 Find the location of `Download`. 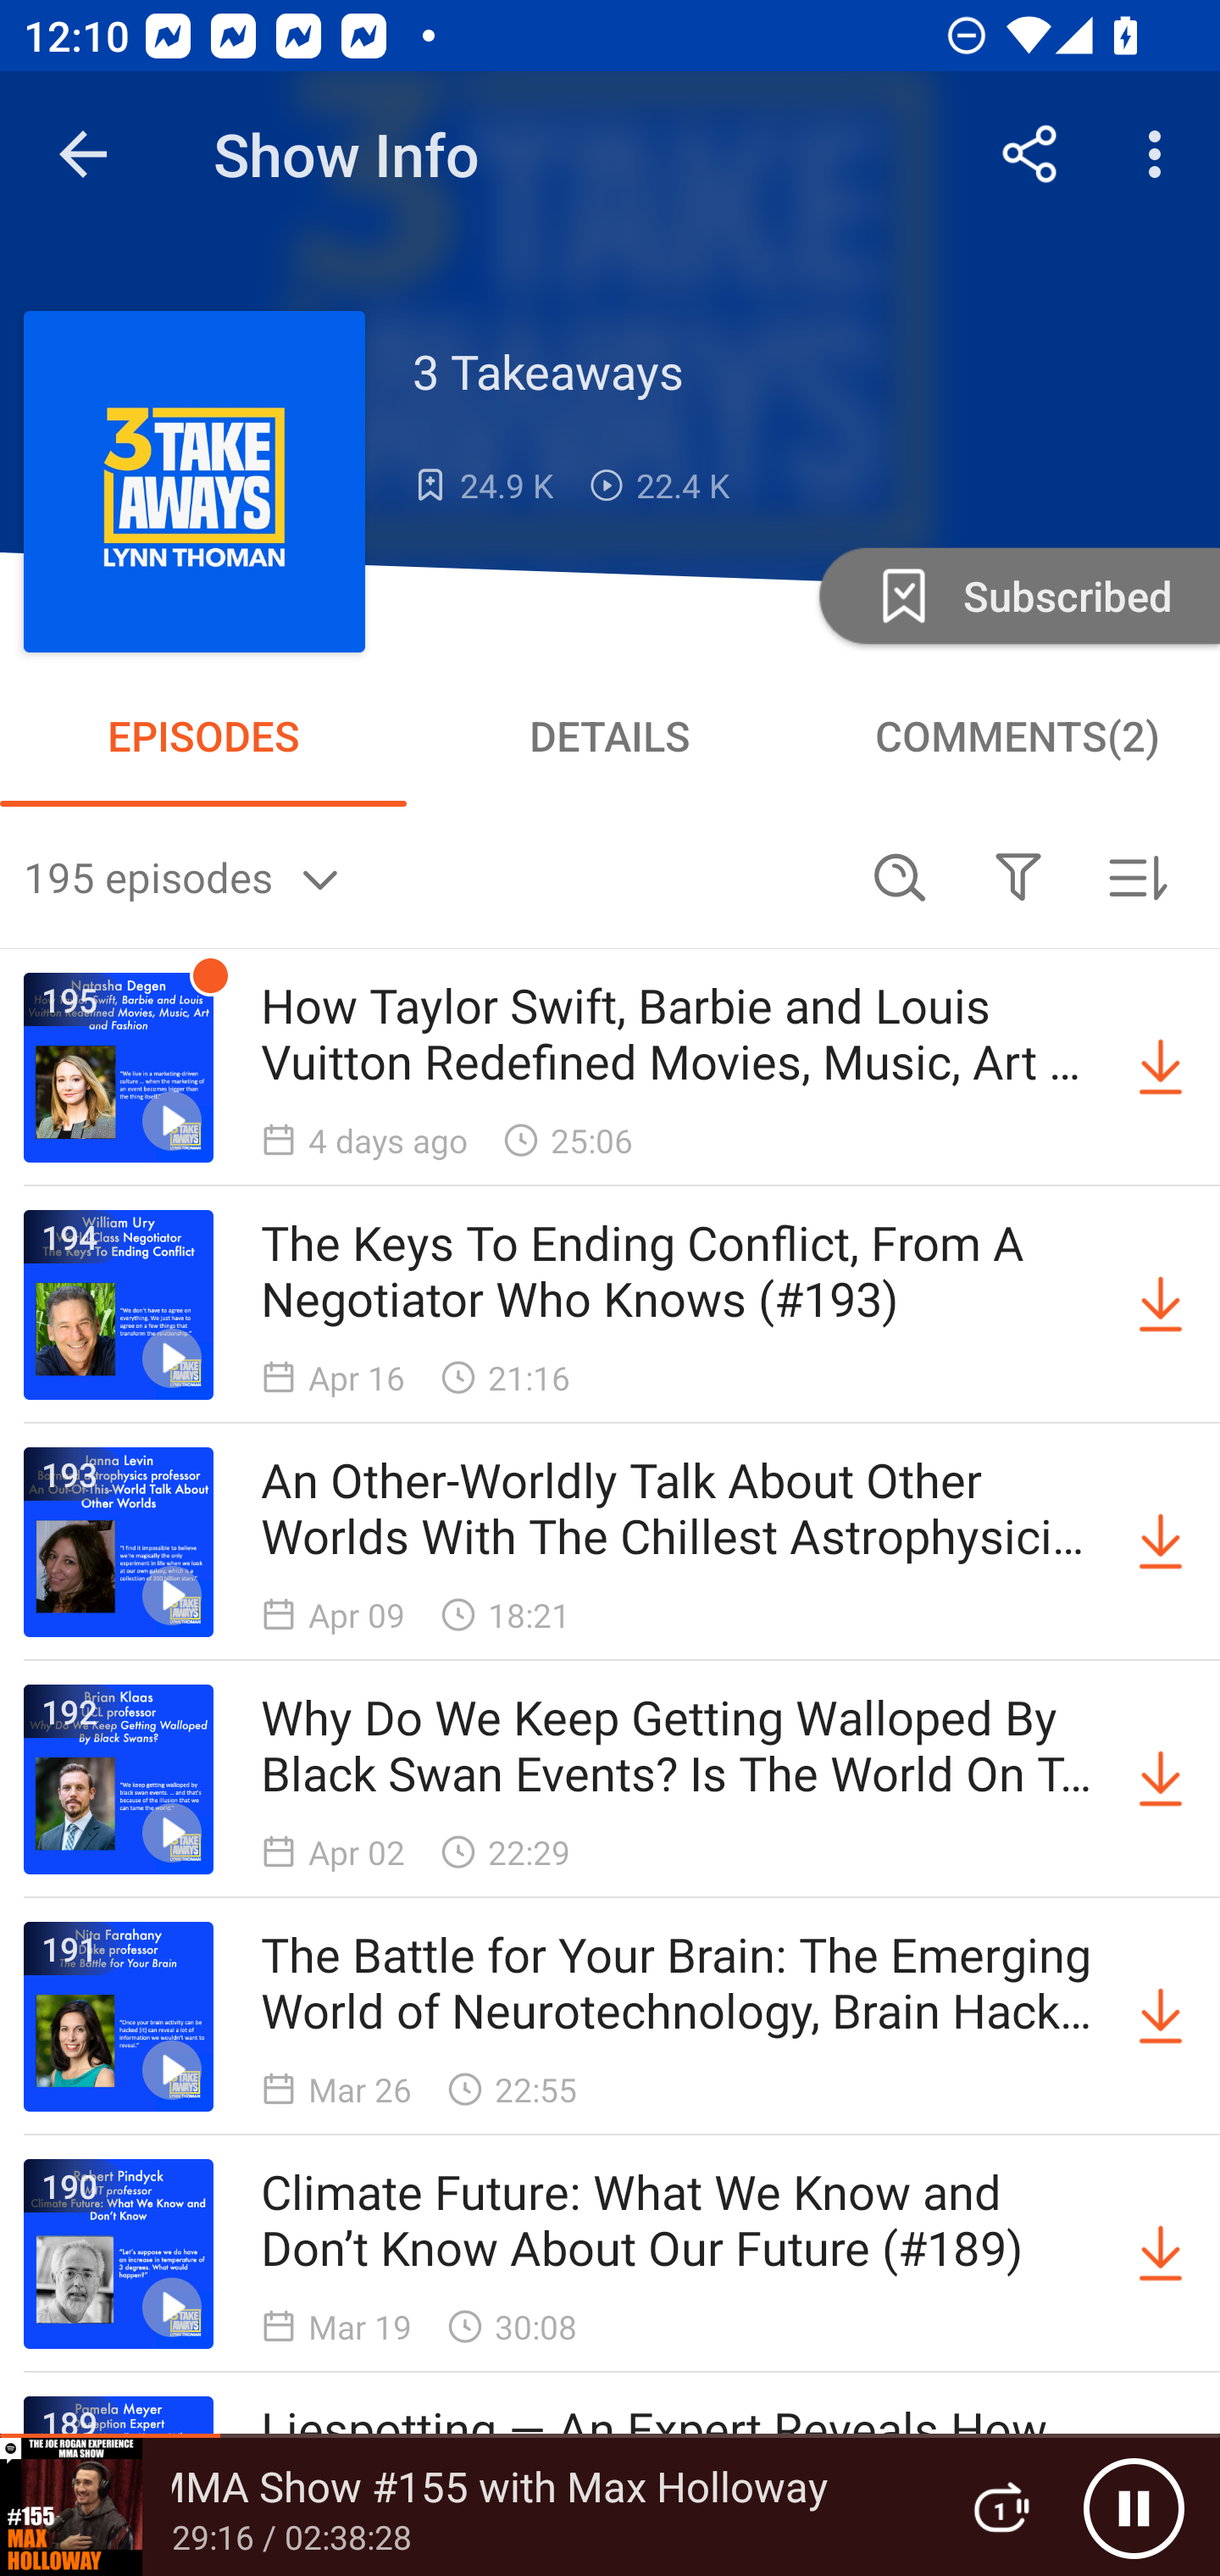

Download is located at coordinates (1161, 2254).